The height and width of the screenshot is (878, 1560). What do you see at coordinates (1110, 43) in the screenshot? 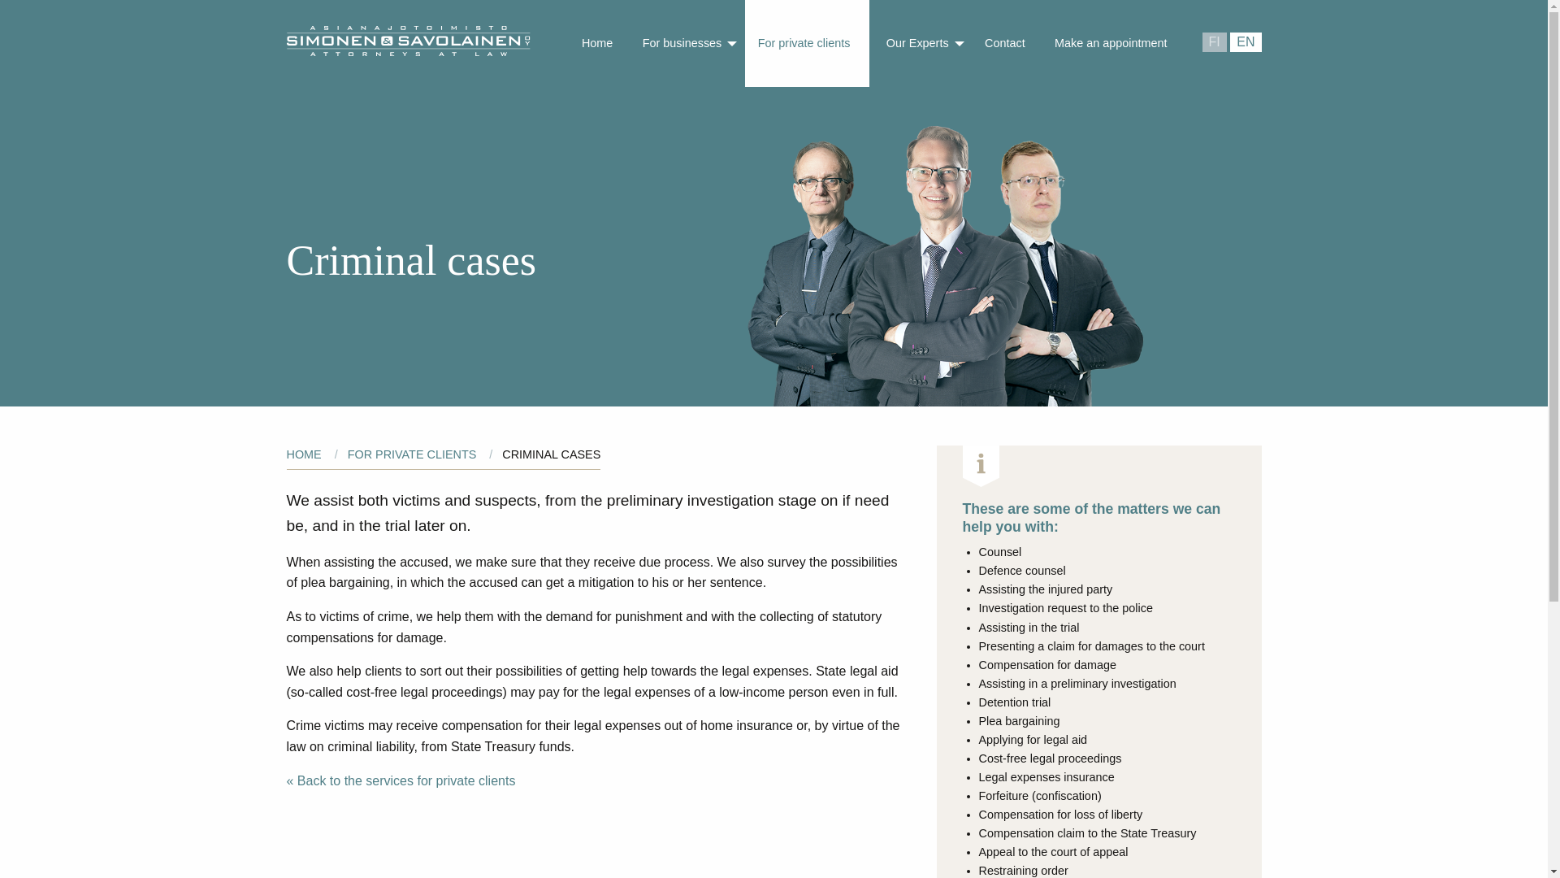
I see `Make an appointment` at bounding box center [1110, 43].